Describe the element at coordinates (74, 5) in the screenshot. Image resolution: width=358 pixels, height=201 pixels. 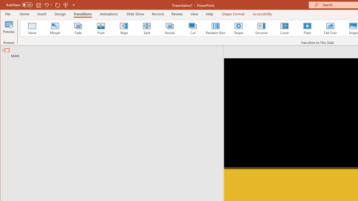
I see `Customize Quick Access Toolbar` at that location.